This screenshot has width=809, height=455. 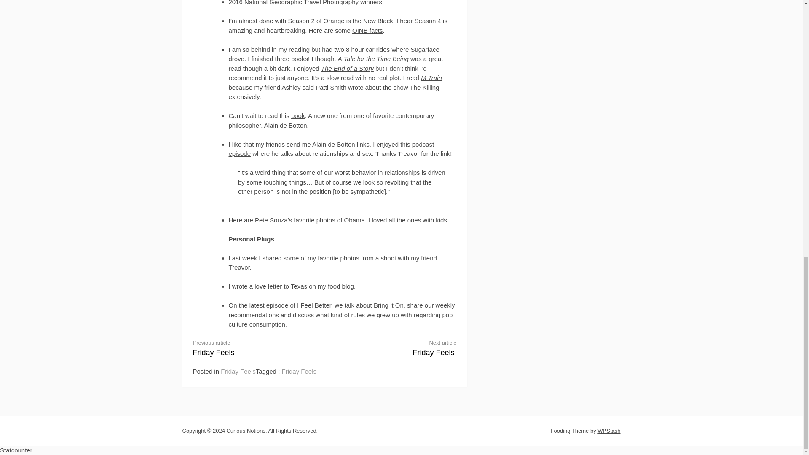 What do you see at coordinates (238, 371) in the screenshot?
I see `OINB facts` at bounding box center [238, 371].